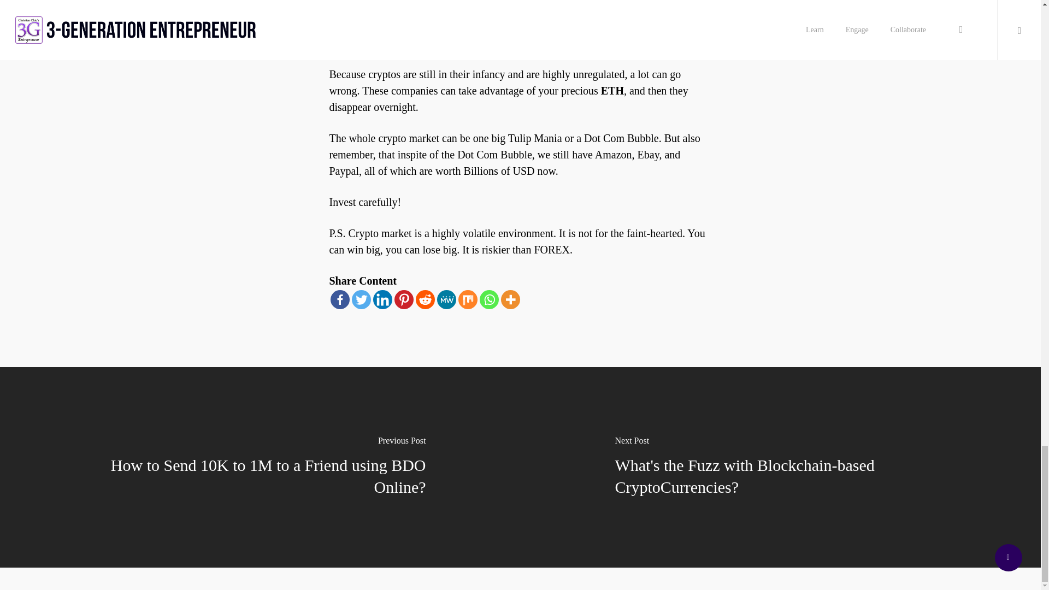 This screenshot has height=590, width=1049. I want to click on MeWe, so click(447, 299).